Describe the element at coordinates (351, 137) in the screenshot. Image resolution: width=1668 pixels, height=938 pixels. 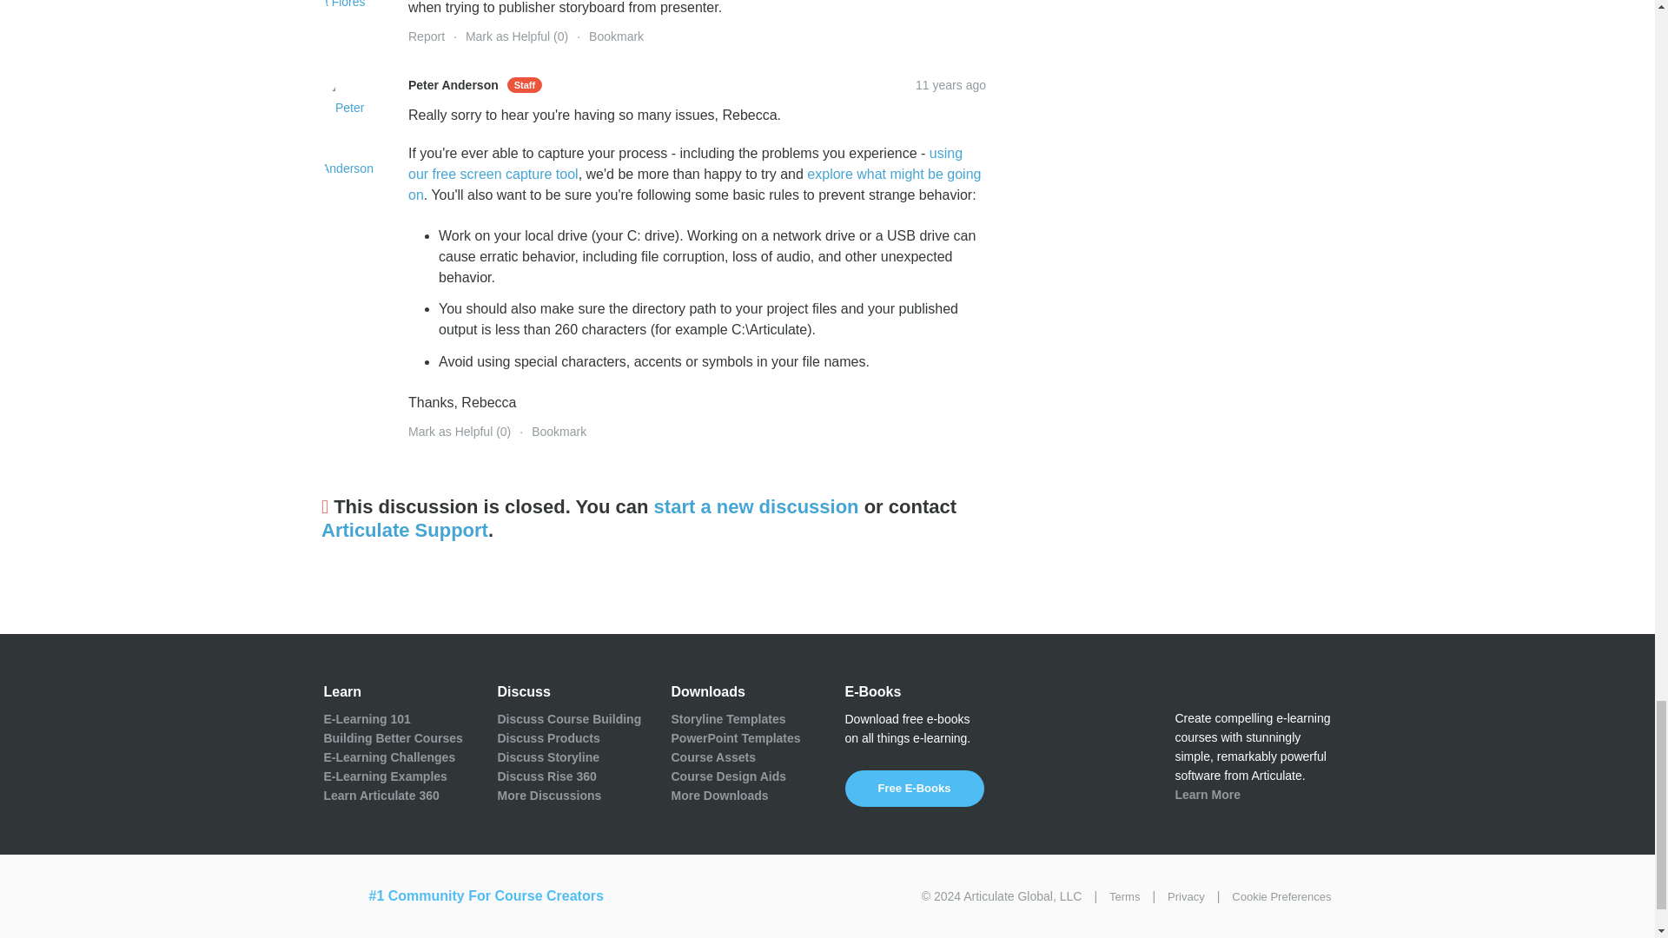
I see `Peter Anderson` at that location.